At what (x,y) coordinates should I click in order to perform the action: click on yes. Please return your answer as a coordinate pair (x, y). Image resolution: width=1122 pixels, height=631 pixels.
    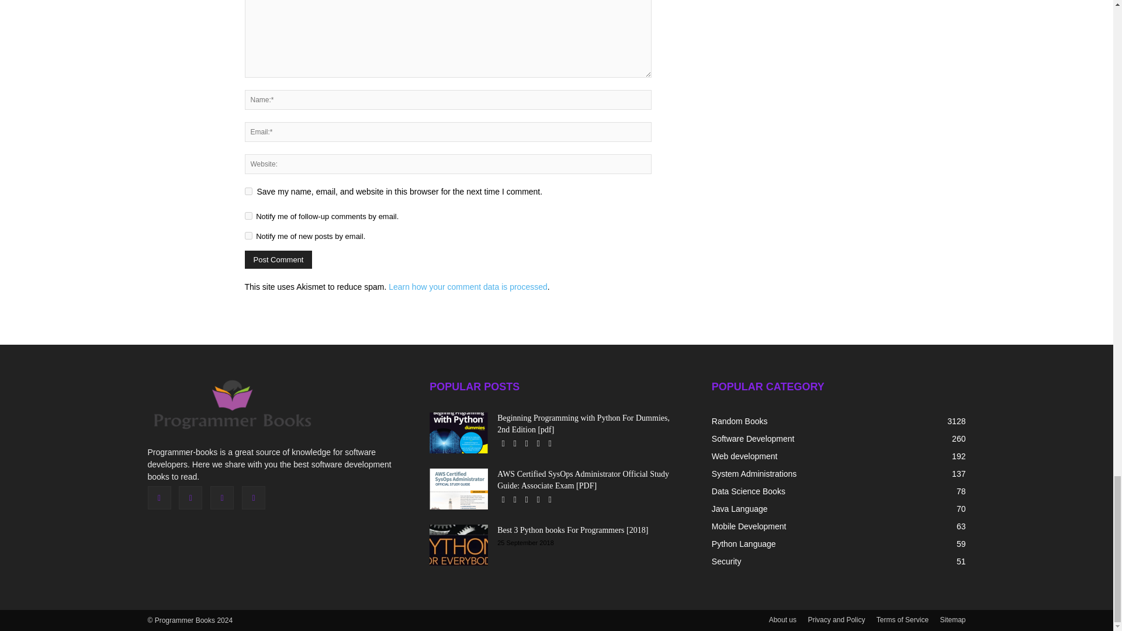
    Looking at the image, I should click on (248, 190).